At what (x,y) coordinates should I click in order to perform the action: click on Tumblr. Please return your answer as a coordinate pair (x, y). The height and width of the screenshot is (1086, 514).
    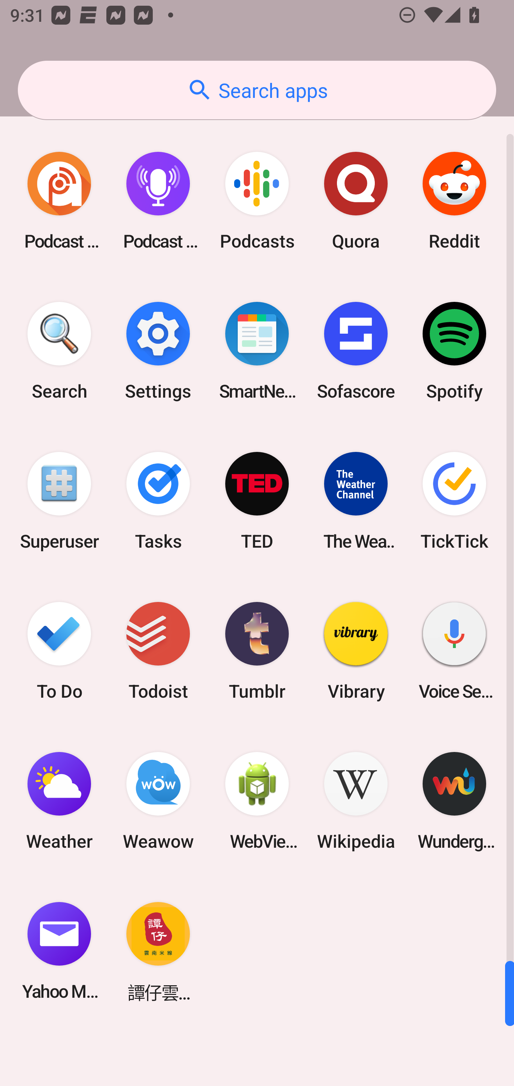
    Looking at the image, I should click on (257, 650).